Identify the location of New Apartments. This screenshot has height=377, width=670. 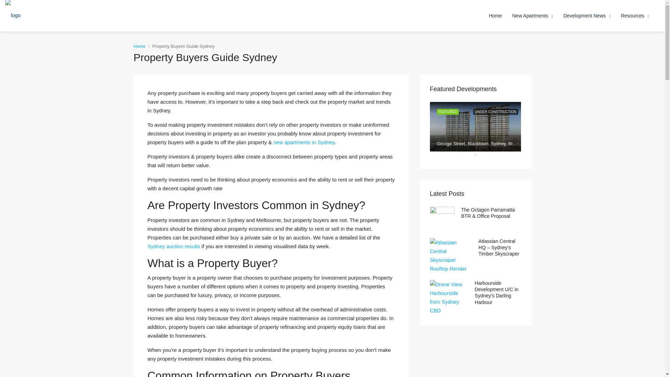
(533, 16).